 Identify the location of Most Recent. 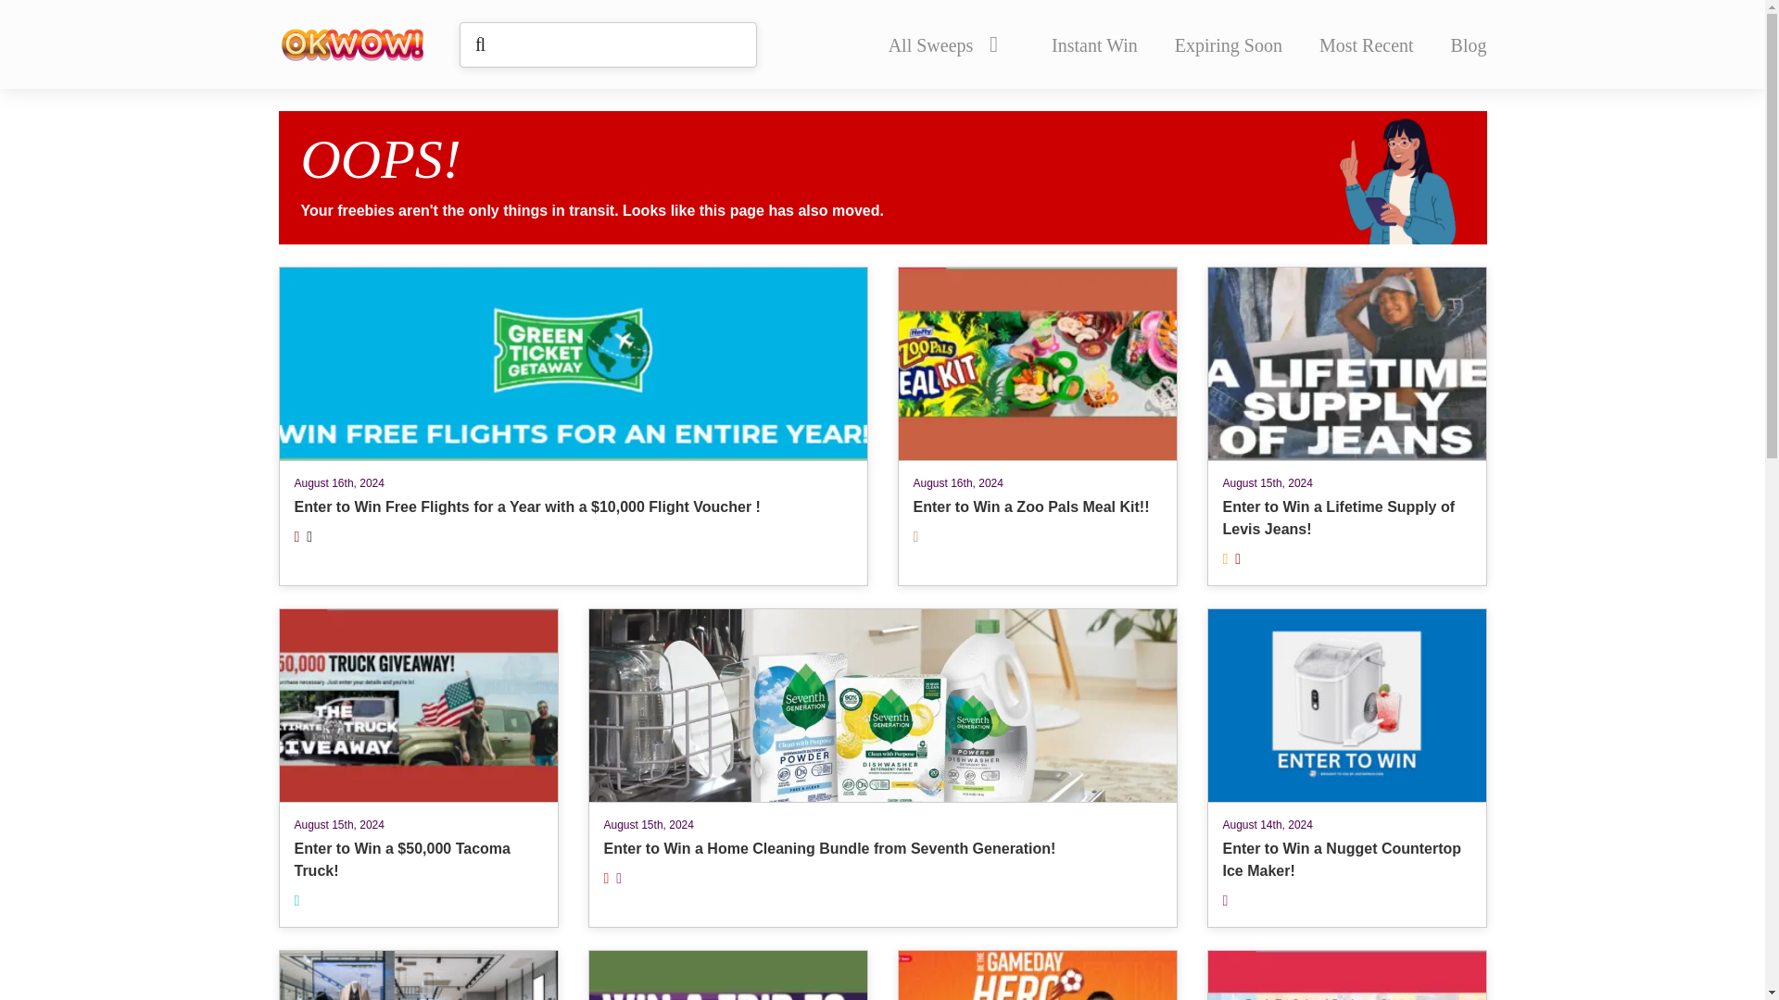
(1367, 44).